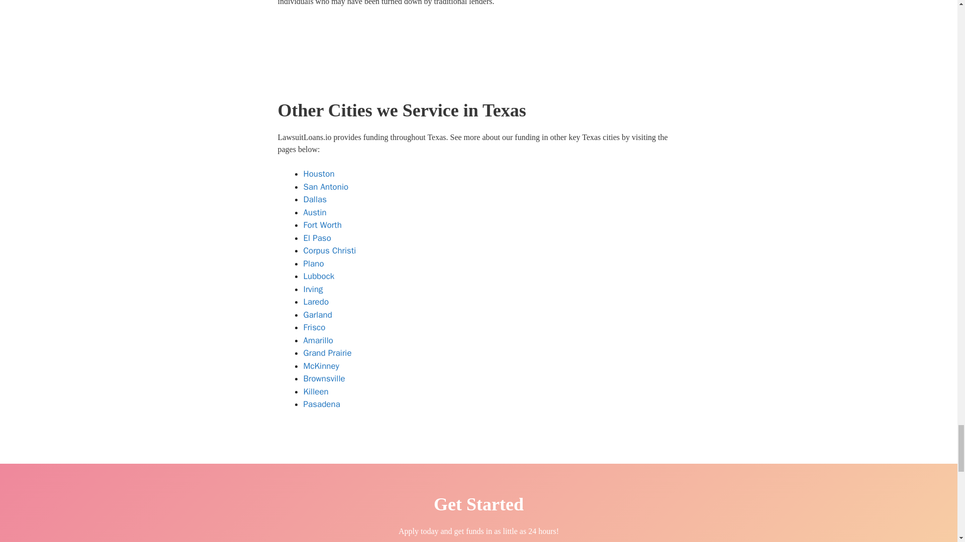 The height and width of the screenshot is (542, 965). Describe the element at coordinates (315, 212) in the screenshot. I see `Austin` at that location.